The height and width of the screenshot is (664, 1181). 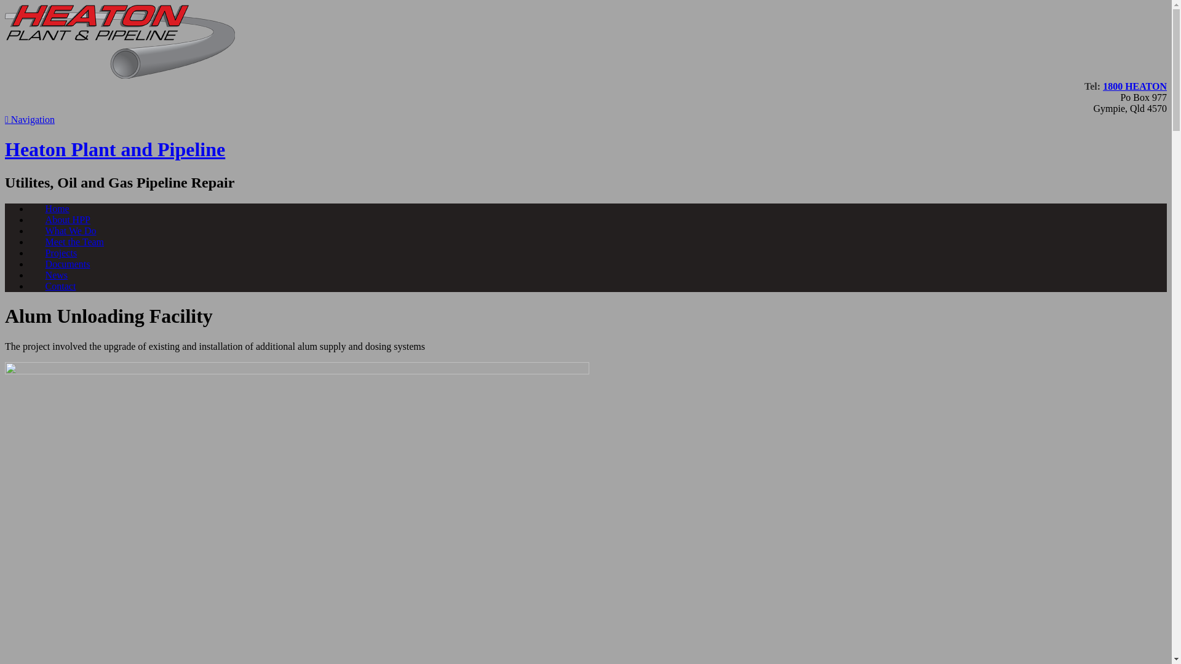 What do you see at coordinates (68, 220) in the screenshot?
I see `About HPP` at bounding box center [68, 220].